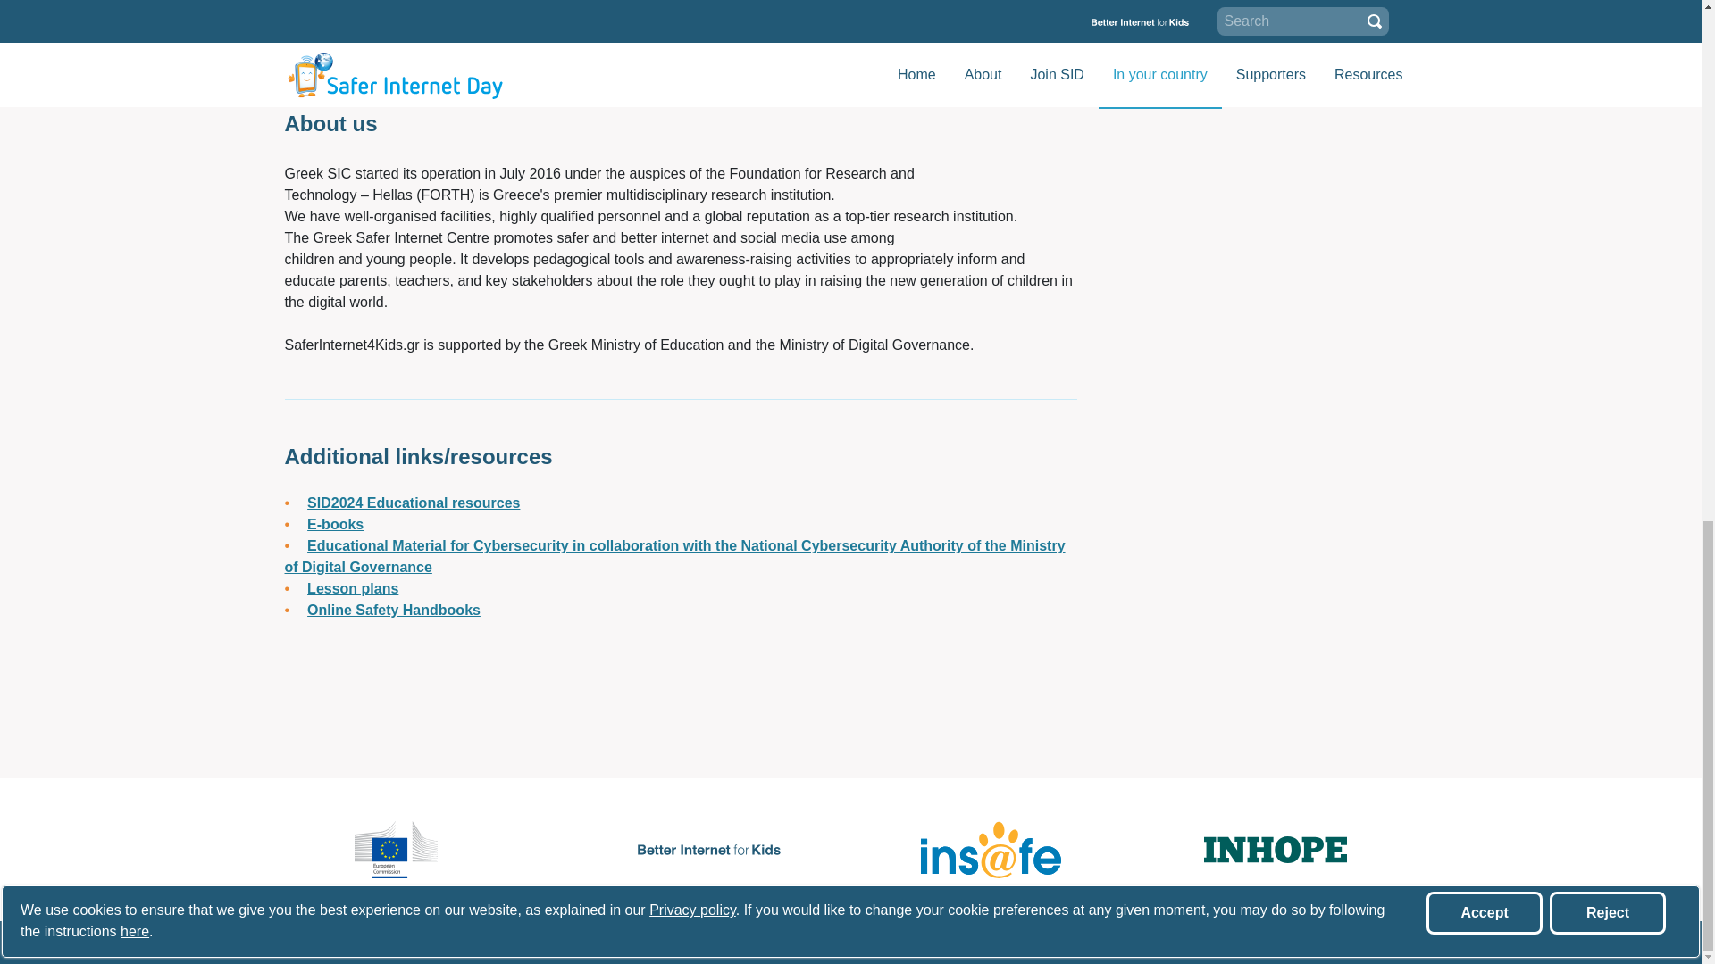 The height and width of the screenshot is (964, 1715). What do you see at coordinates (649, 943) in the screenshot?
I see `Privacy policy` at bounding box center [649, 943].